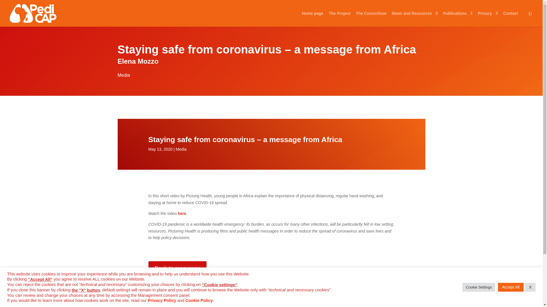 Image resolution: width=547 pixels, height=307 pixels. Describe the element at coordinates (371, 19) in the screenshot. I see `The Consortium` at that location.